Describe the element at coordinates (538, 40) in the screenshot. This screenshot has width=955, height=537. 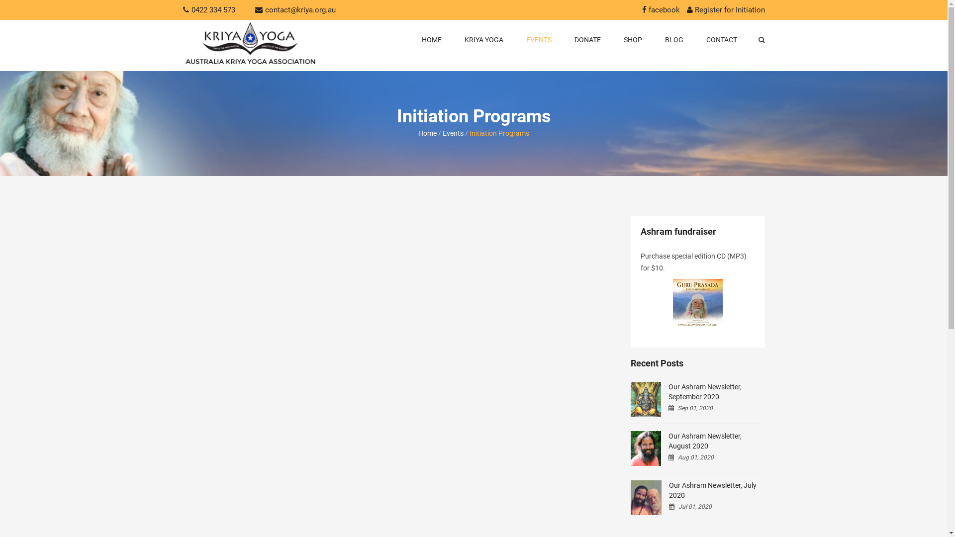
I see `EVENTS` at that location.